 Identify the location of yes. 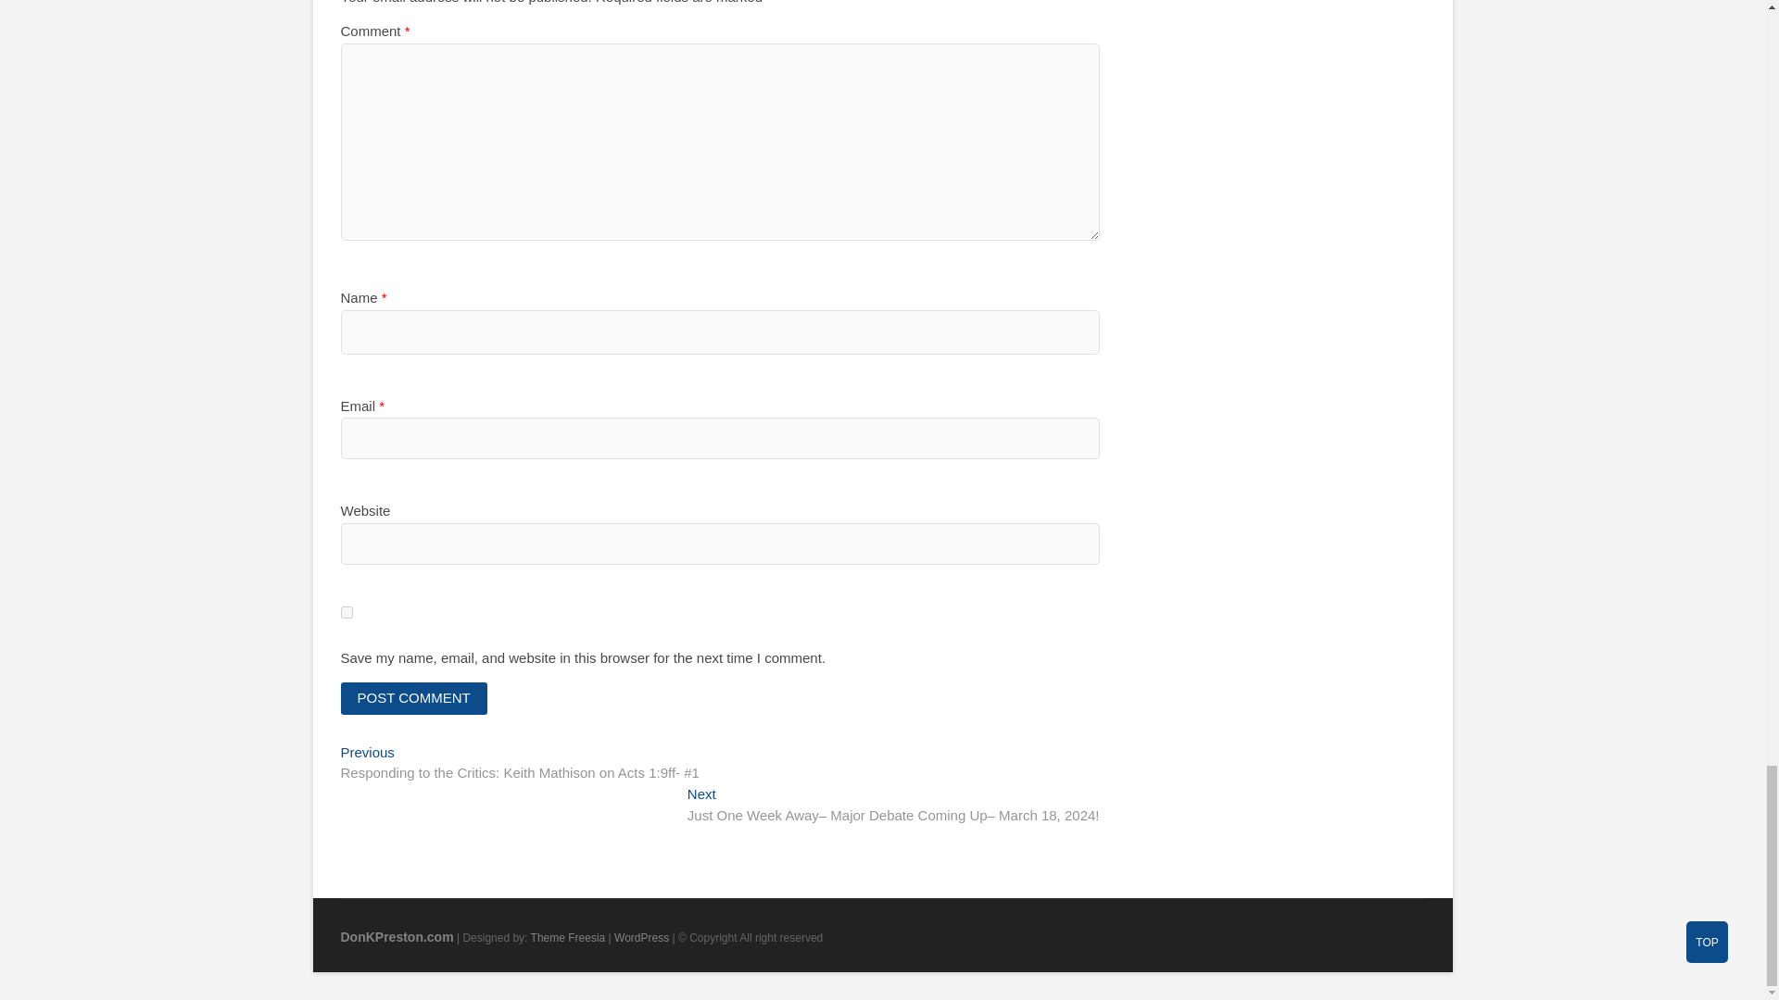
(347, 612).